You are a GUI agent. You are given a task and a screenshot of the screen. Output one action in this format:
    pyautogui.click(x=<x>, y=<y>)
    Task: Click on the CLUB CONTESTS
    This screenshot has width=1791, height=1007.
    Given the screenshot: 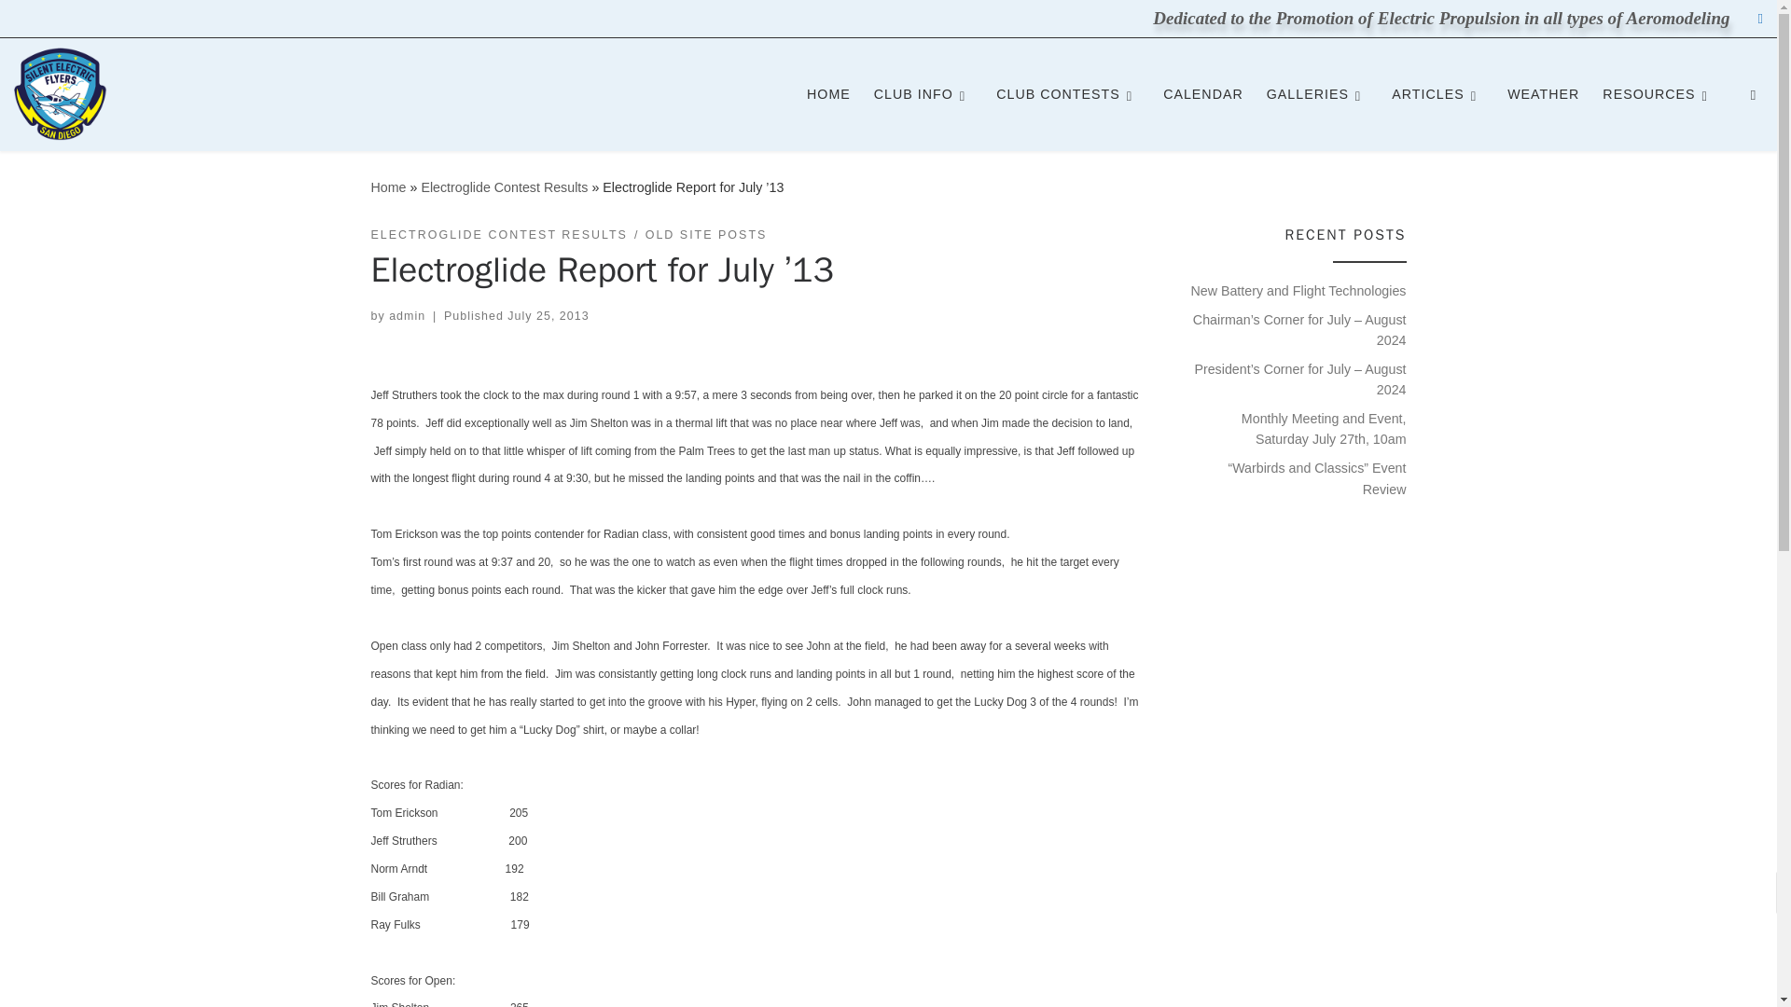 What is the action you would take?
    pyautogui.click(x=1067, y=93)
    